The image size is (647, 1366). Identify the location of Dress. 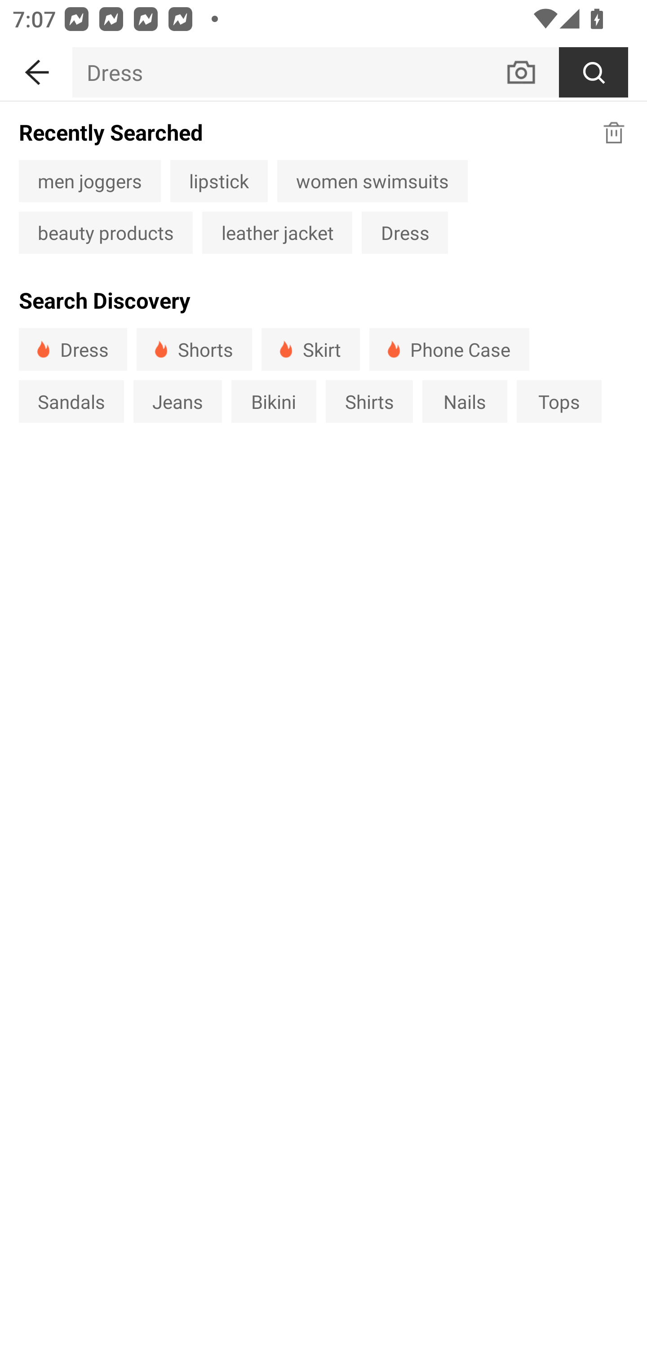
(404, 233).